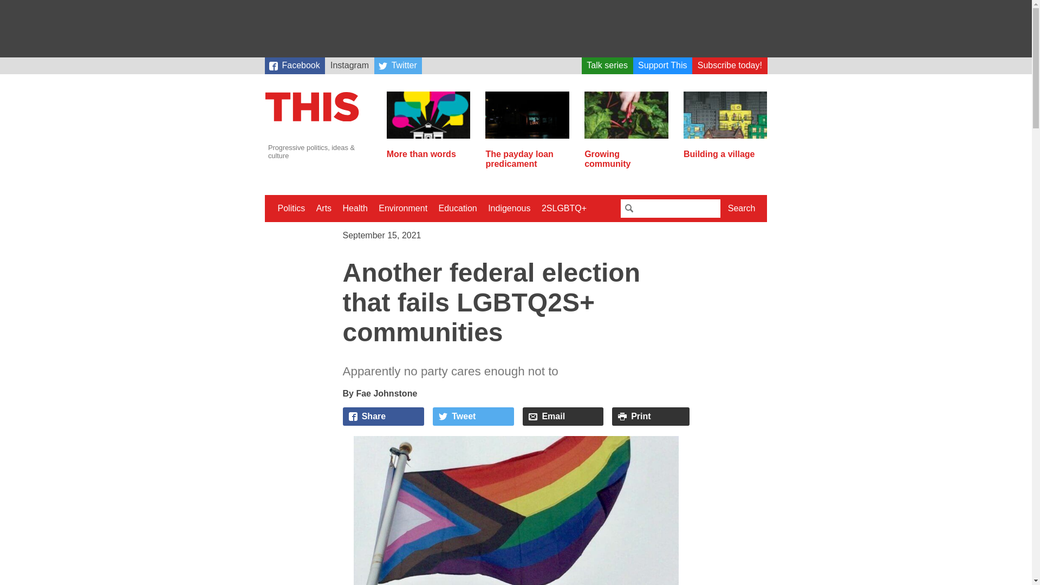 This screenshot has height=585, width=1040. What do you see at coordinates (663, 66) in the screenshot?
I see `Support This` at bounding box center [663, 66].